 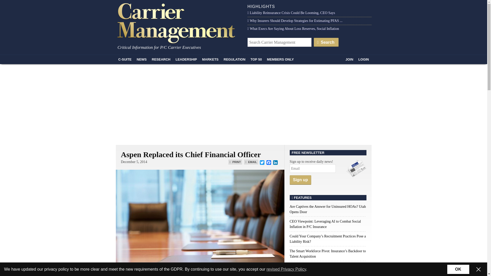 What do you see at coordinates (363, 59) in the screenshot?
I see `LOGIN` at bounding box center [363, 59].